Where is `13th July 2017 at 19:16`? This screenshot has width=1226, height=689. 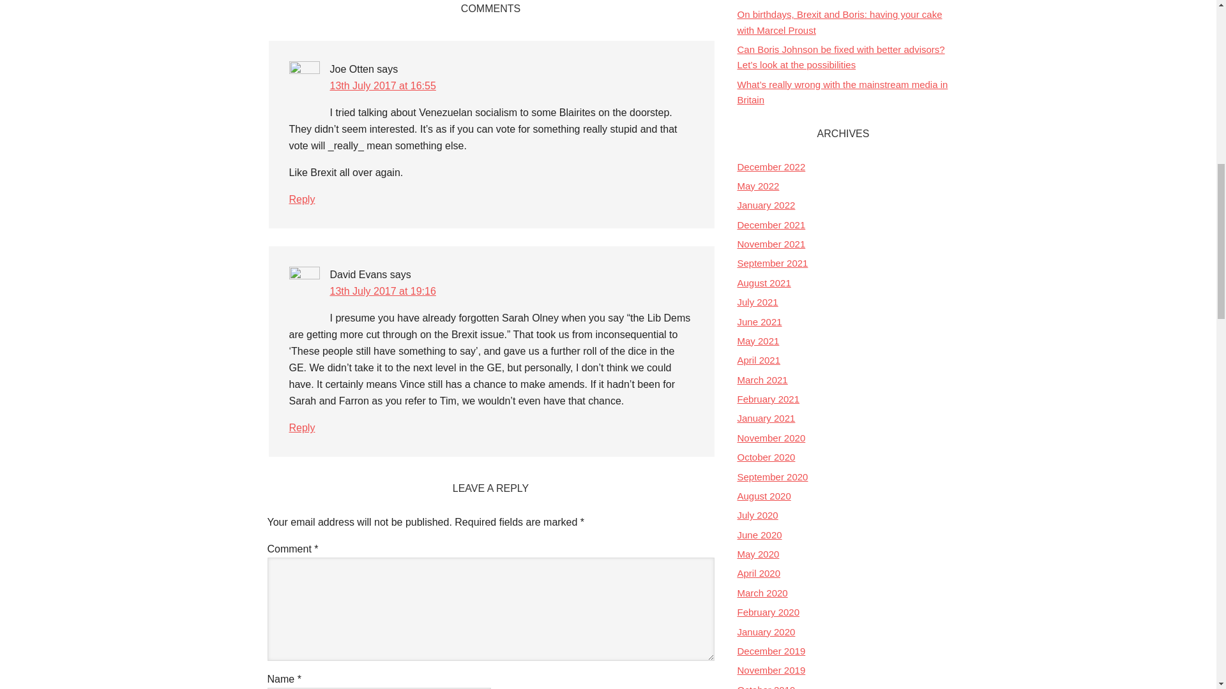 13th July 2017 at 19:16 is located at coordinates (382, 291).